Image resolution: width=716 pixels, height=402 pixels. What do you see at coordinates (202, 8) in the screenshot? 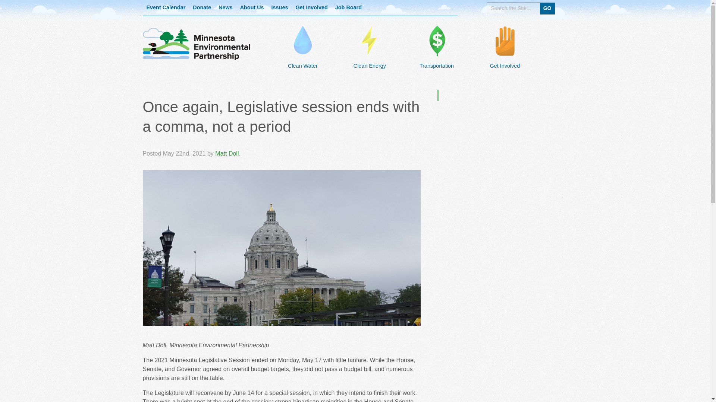
I see `Donate` at bounding box center [202, 8].